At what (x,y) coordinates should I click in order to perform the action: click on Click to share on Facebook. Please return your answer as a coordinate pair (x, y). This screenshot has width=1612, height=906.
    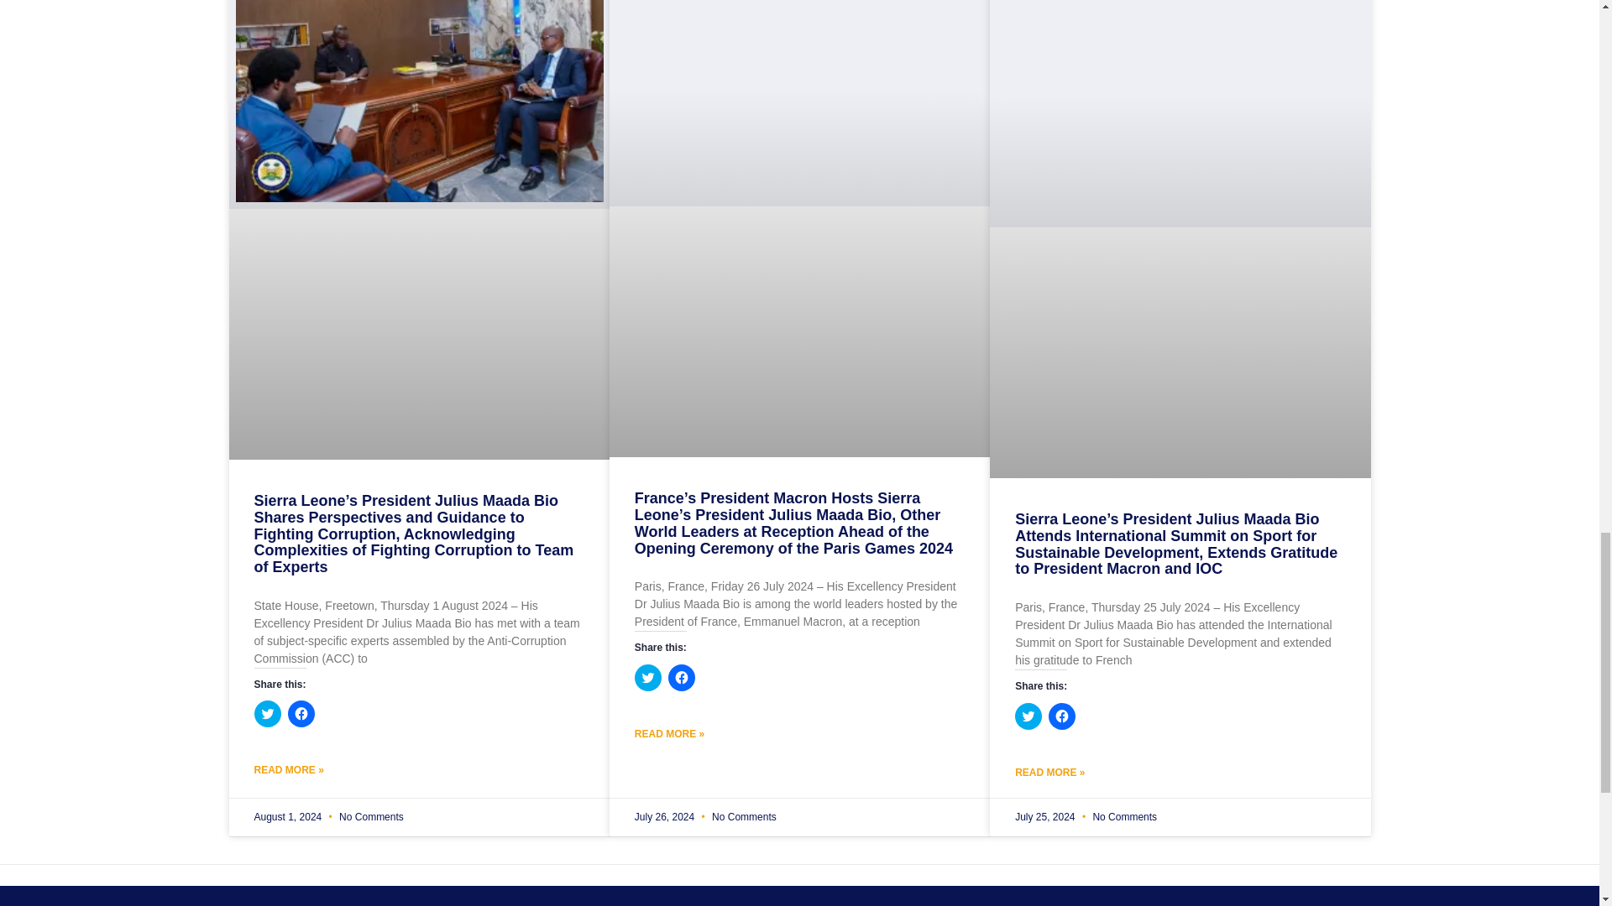
    Looking at the image, I should click on (301, 713).